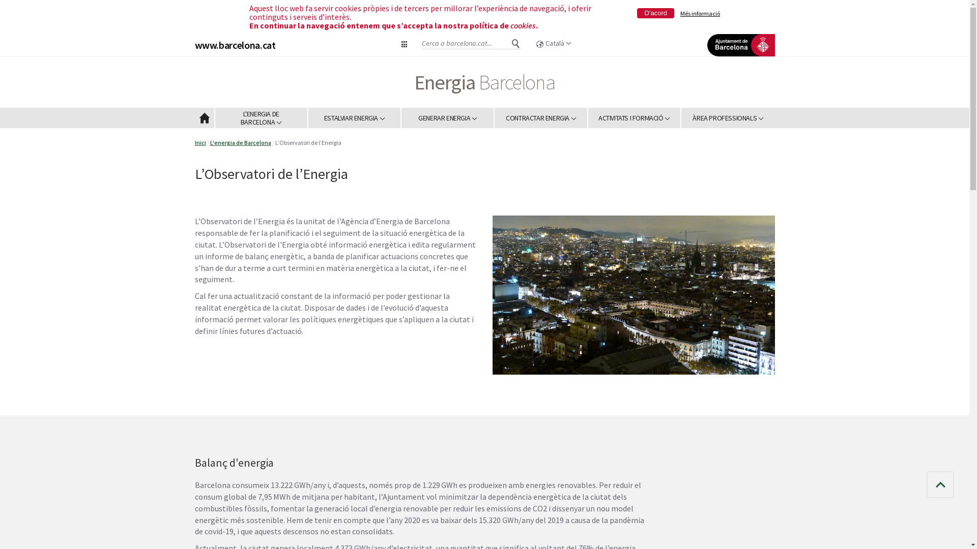  I want to click on L'ENERGIA DE BARCELONA , so click(262, 118).